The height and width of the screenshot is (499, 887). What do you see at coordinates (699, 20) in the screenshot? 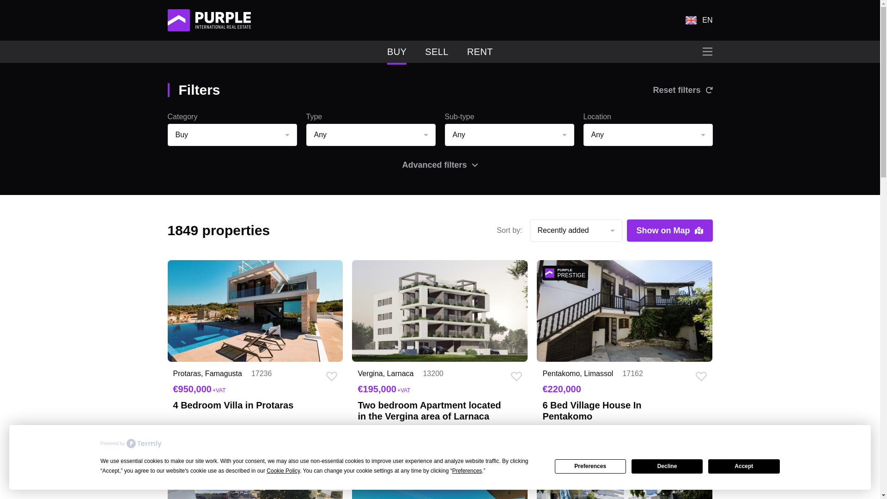
I see `EN` at bounding box center [699, 20].